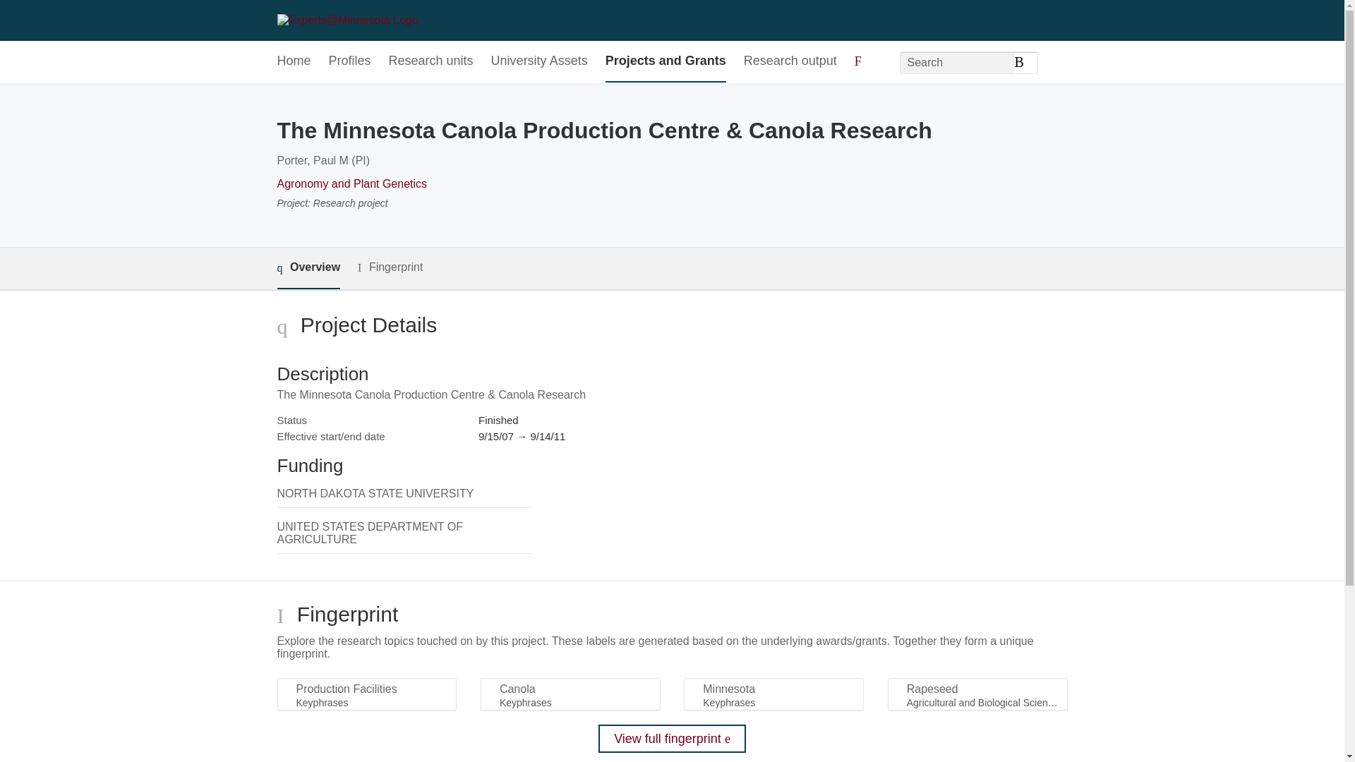 This screenshot has width=1355, height=762. Describe the element at coordinates (293, 61) in the screenshot. I see `Home` at that location.